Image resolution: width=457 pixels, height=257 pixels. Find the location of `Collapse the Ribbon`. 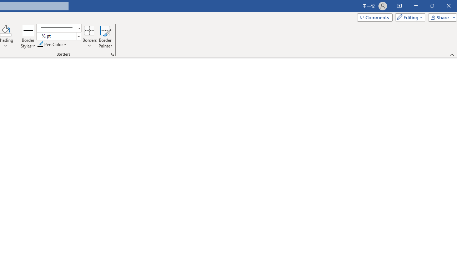

Collapse the Ribbon is located at coordinates (452, 54).